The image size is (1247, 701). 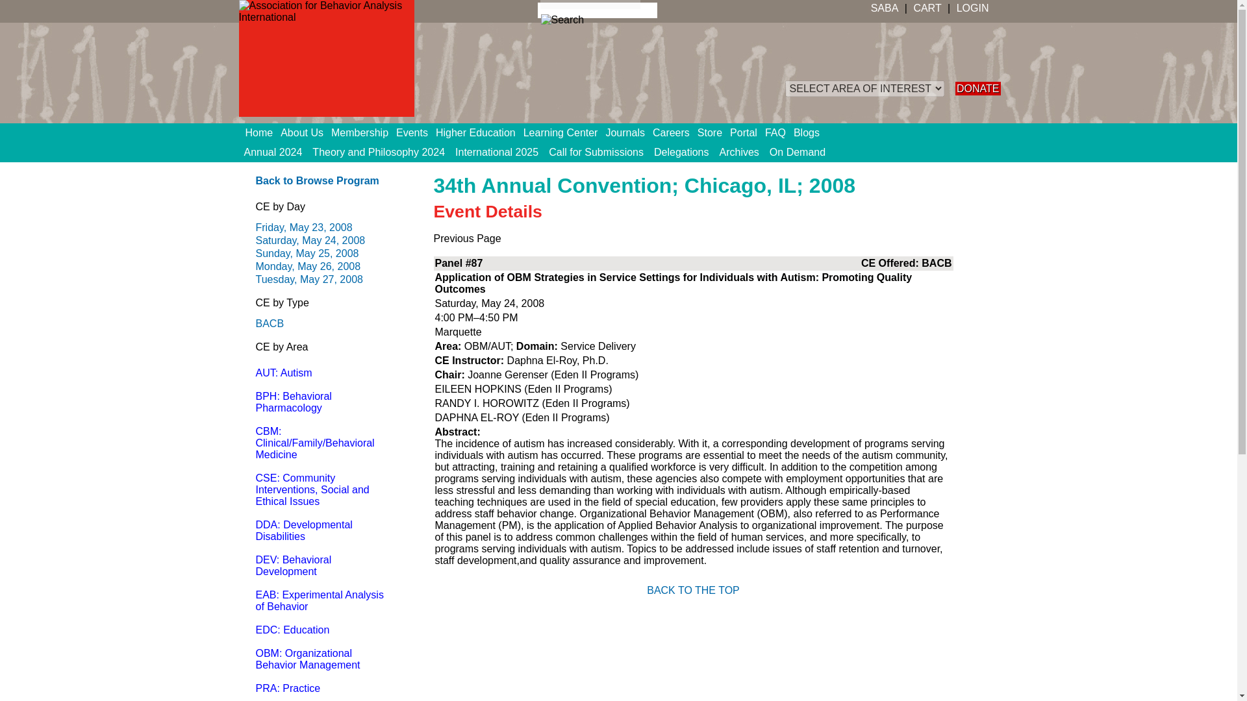 I want to click on Blogs, so click(x=811, y=133).